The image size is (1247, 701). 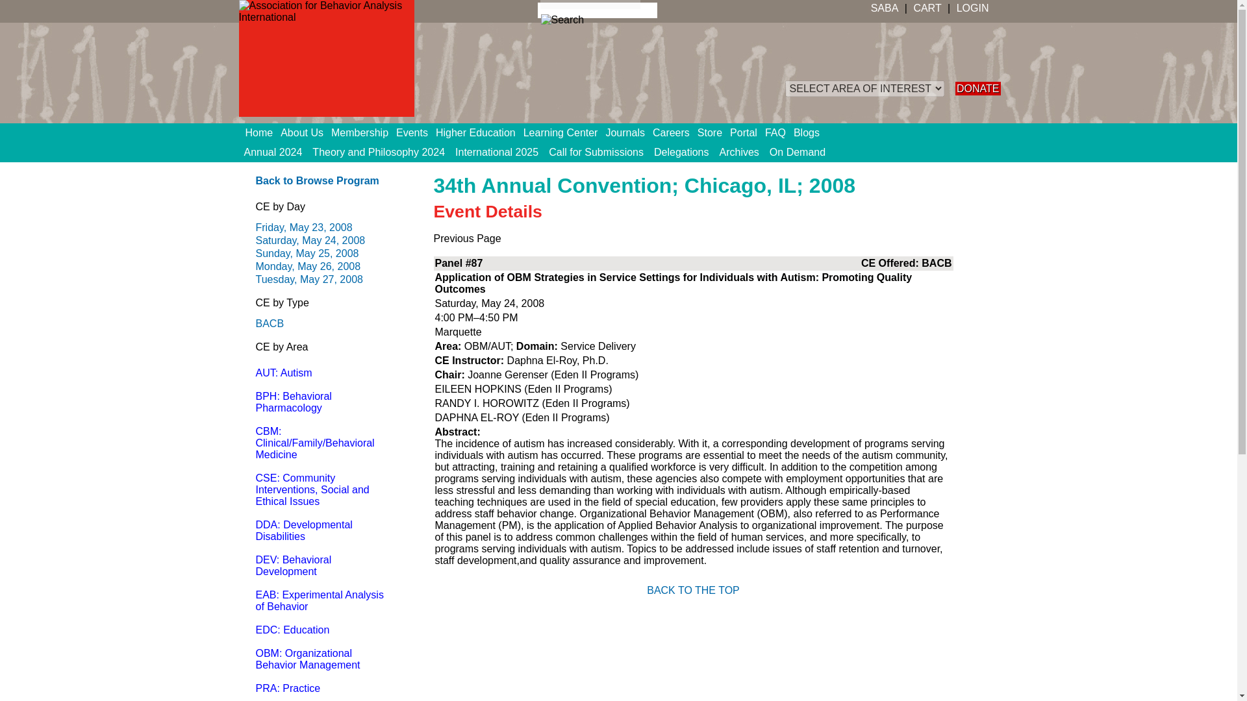 I want to click on Blogs, so click(x=811, y=133).